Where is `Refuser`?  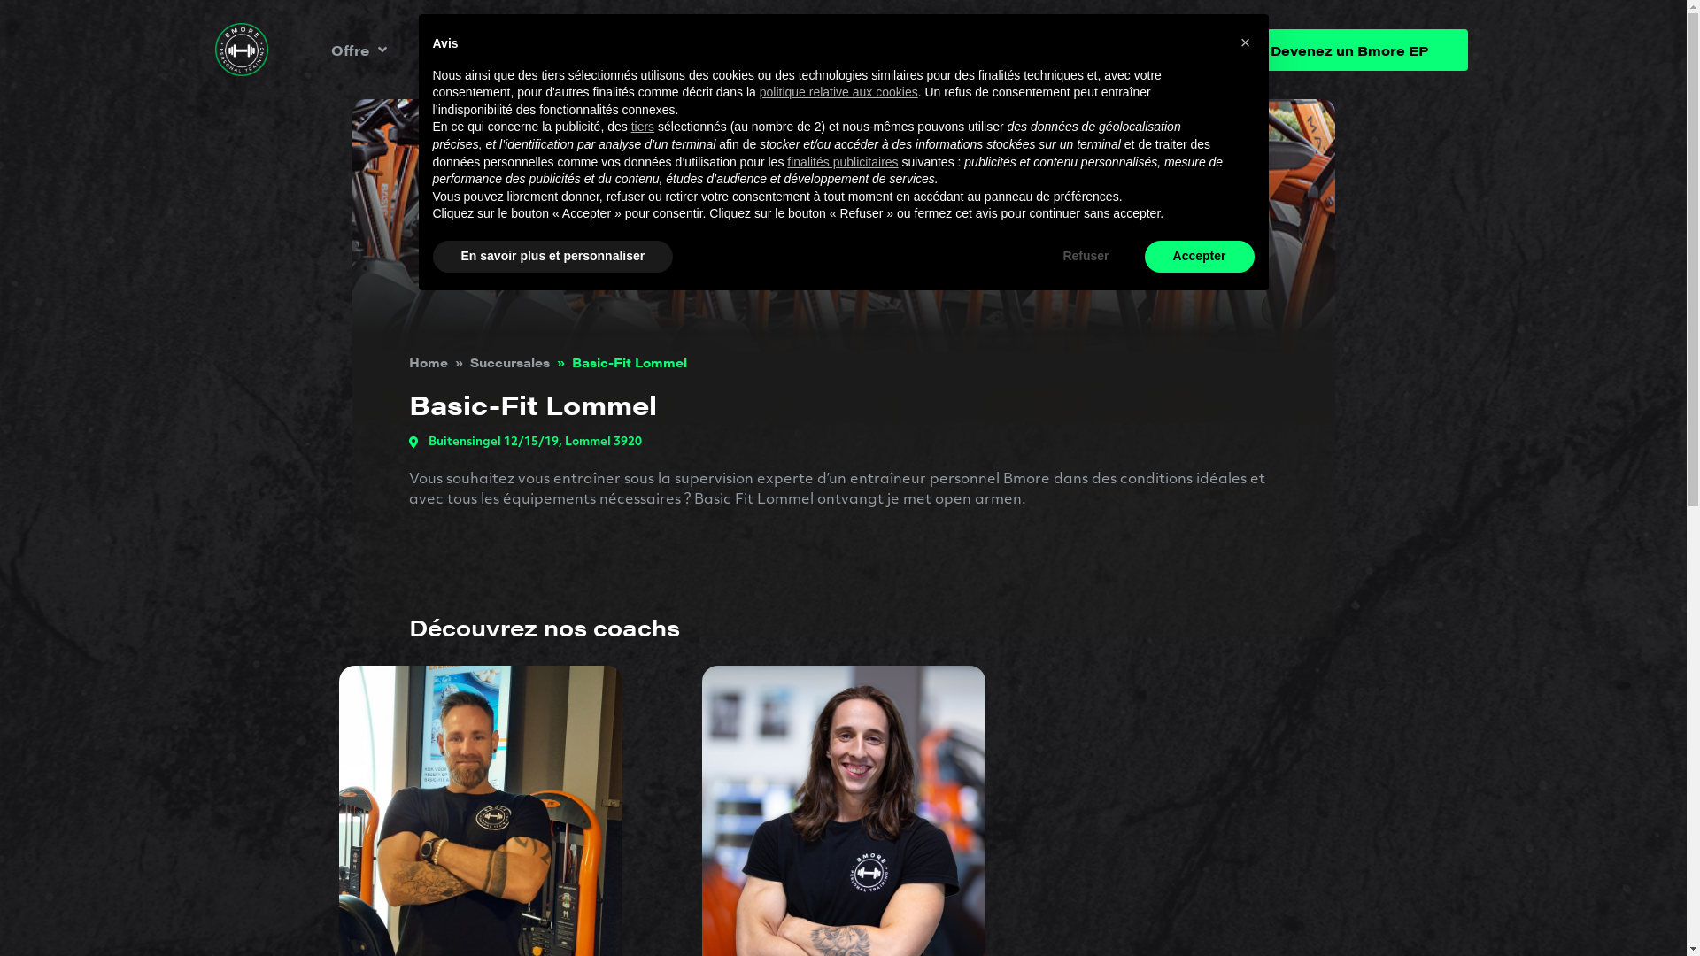
Refuser is located at coordinates (1086, 257).